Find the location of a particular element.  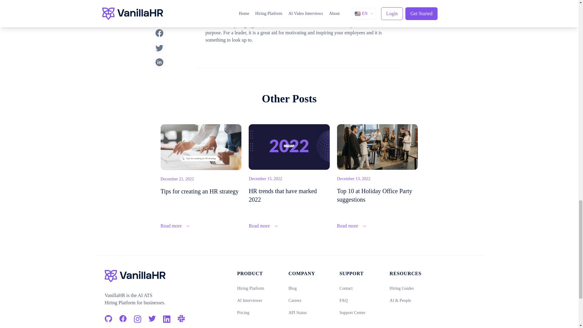

Contact is located at coordinates (346, 288).